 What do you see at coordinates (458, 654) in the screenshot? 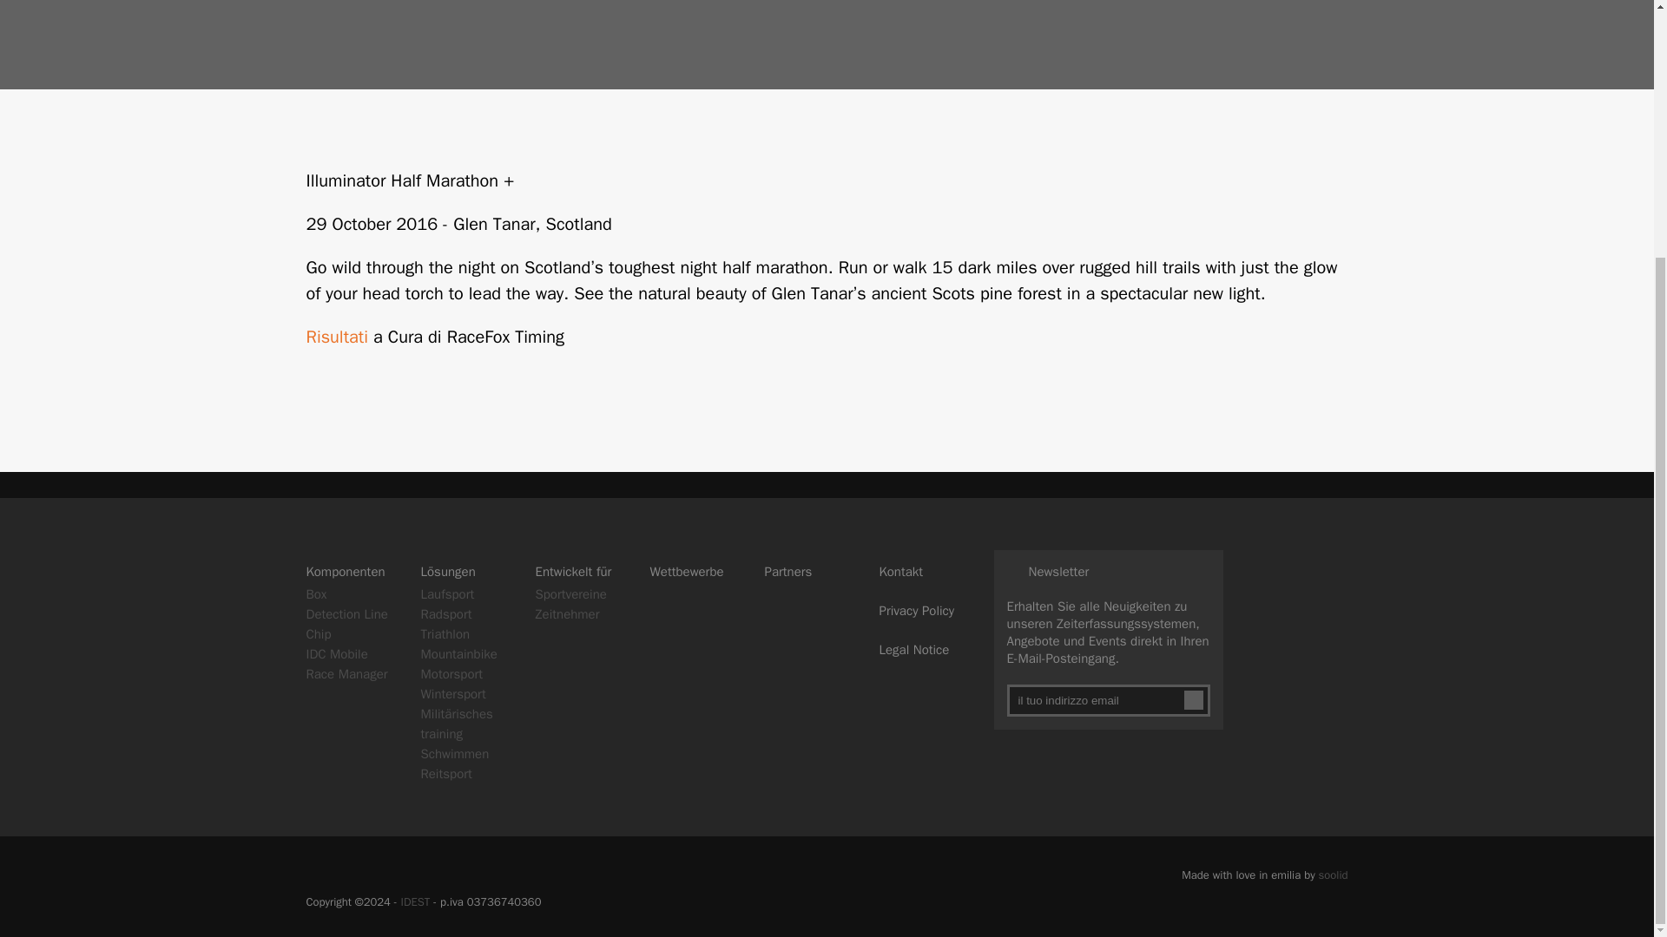
I see `Mountainbike` at bounding box center [458, 654].